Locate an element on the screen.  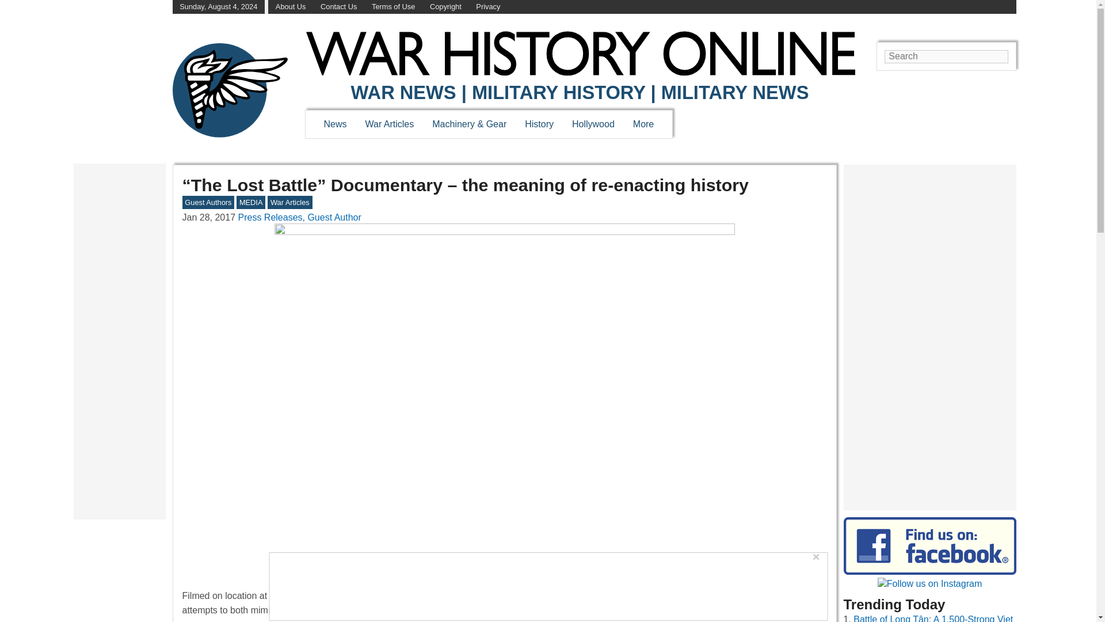
History is located at coordinates (539, 124).